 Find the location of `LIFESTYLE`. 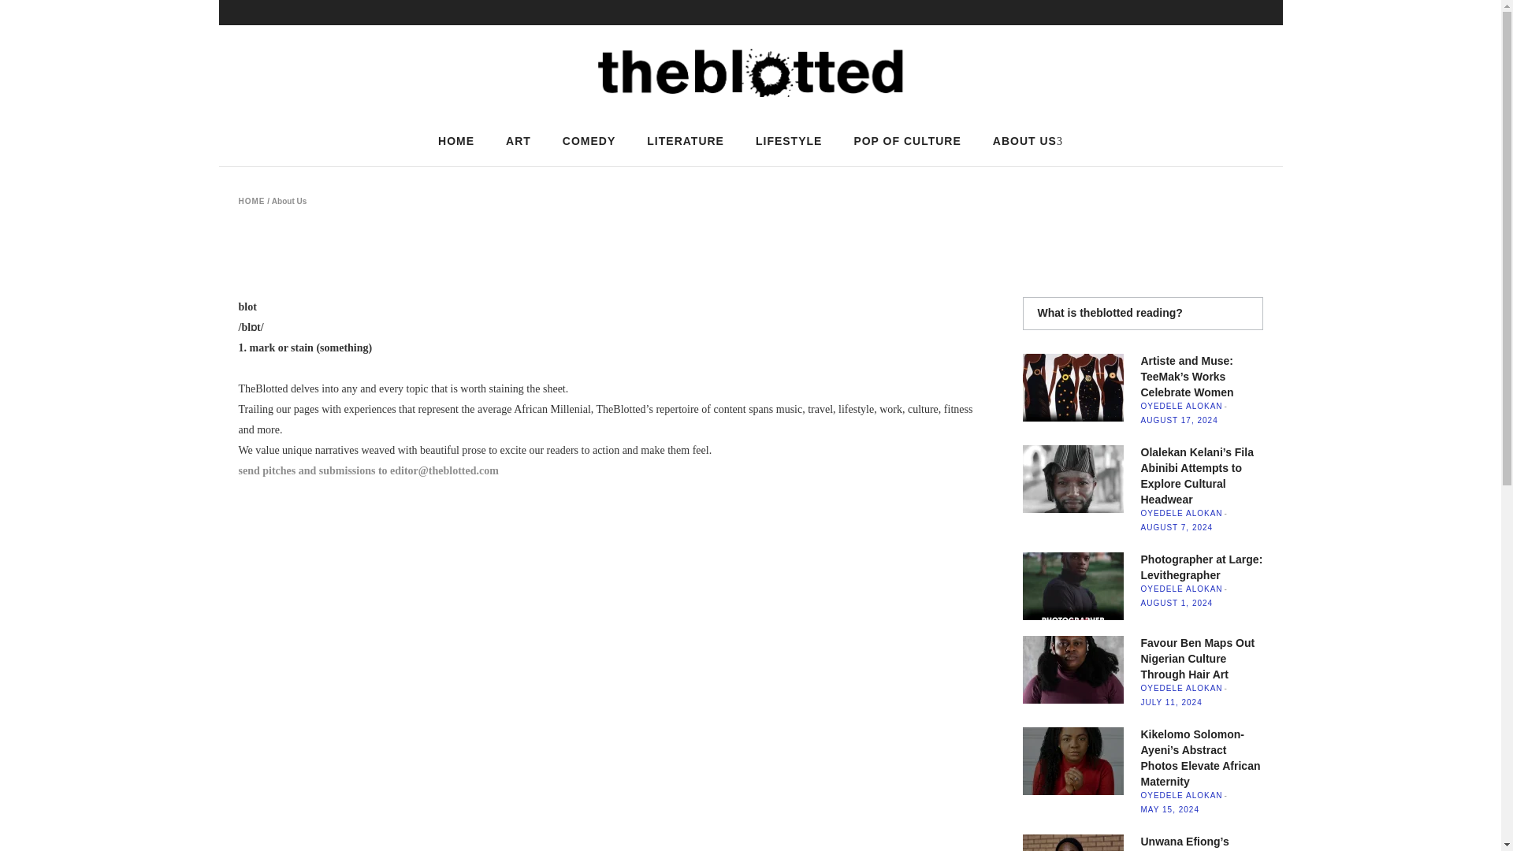

LIFESTYLE is located at coordinates (788, 140).